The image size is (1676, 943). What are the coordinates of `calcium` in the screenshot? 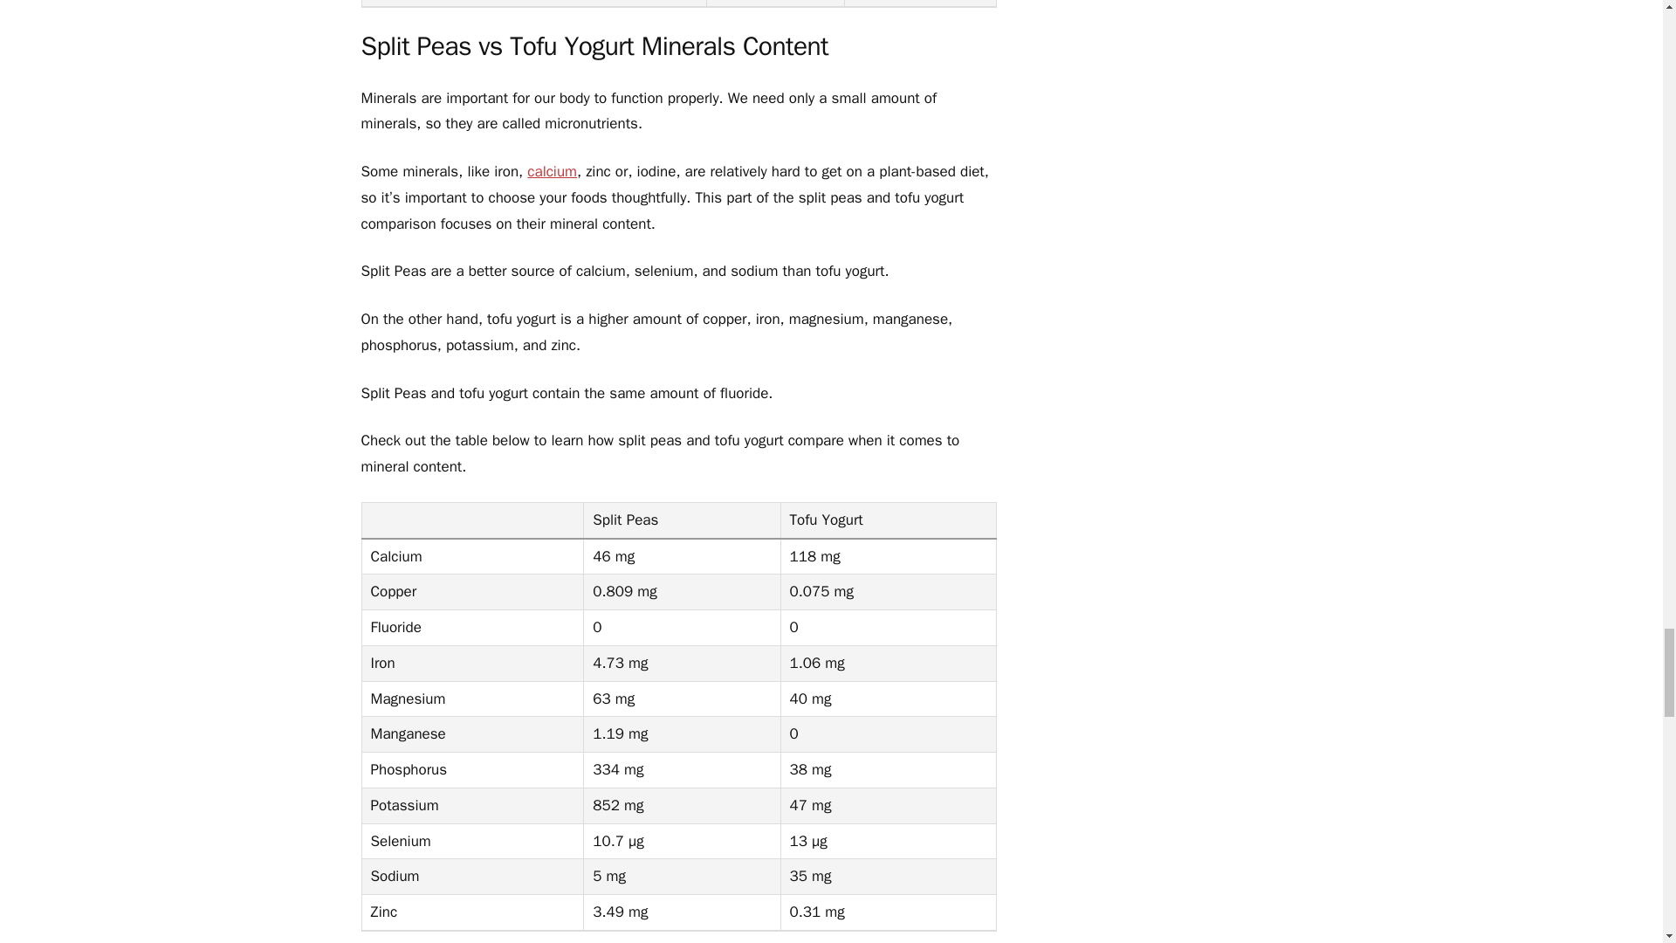 It's located at (552, 171).